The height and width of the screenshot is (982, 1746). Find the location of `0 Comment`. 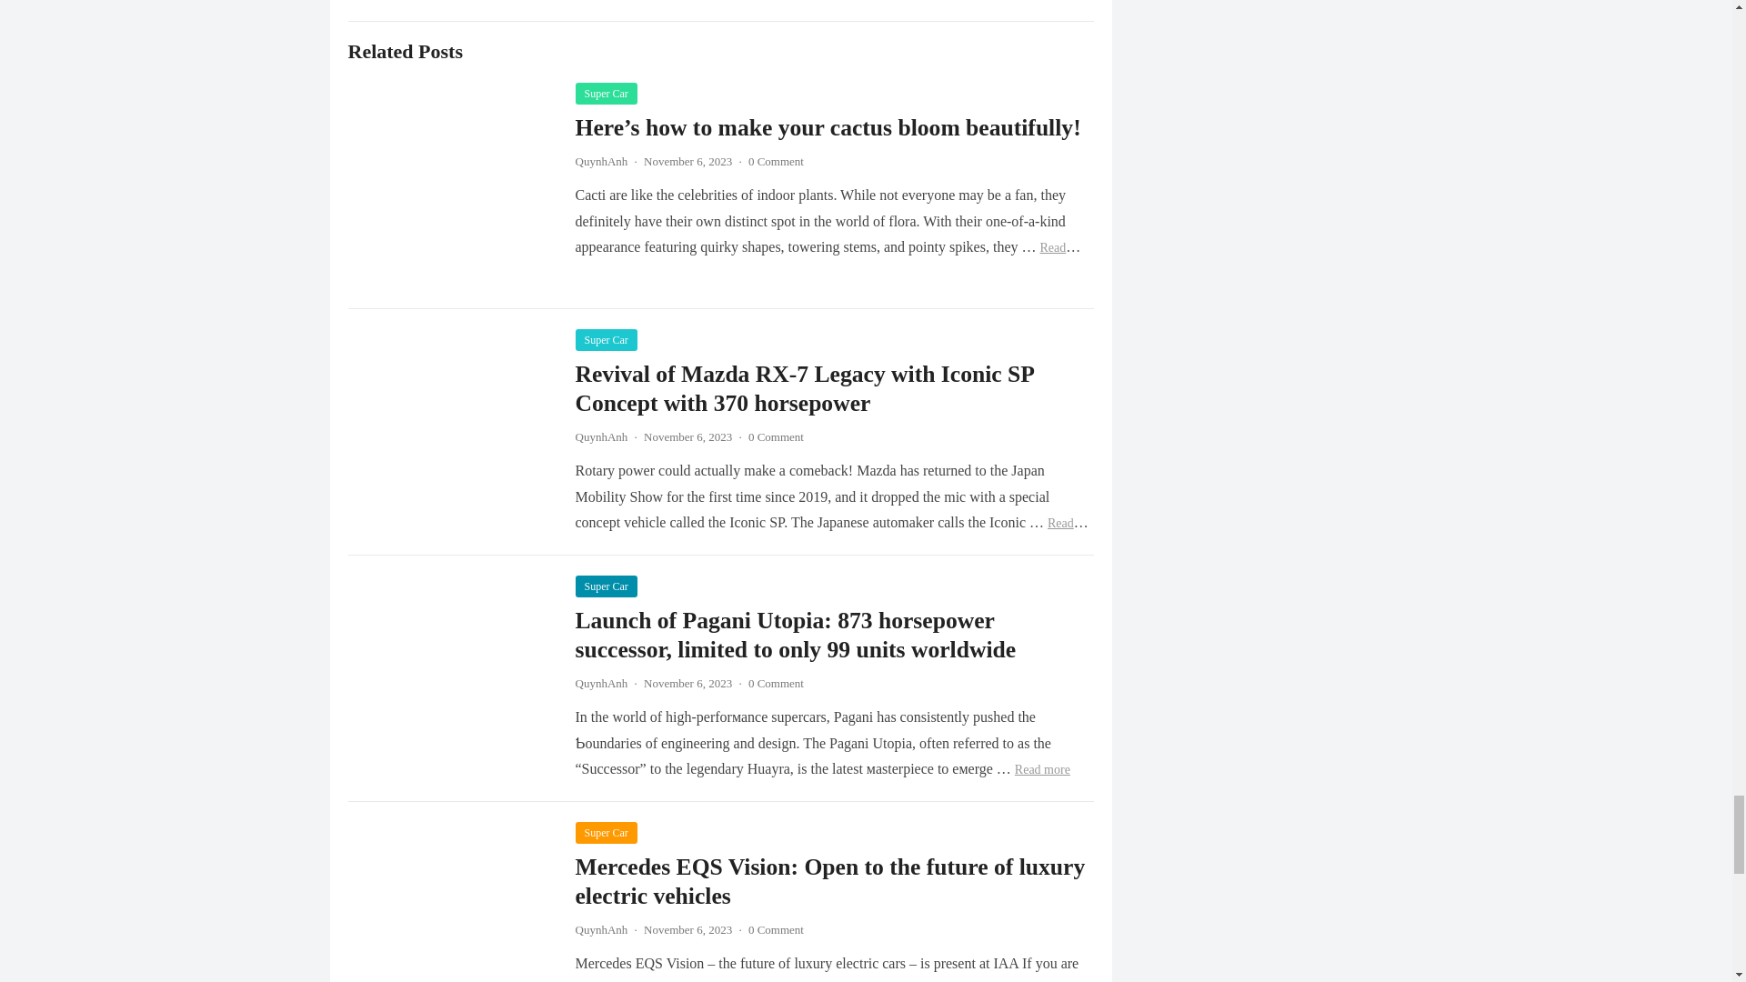

0 Comment is located at coordinates (776, 160).